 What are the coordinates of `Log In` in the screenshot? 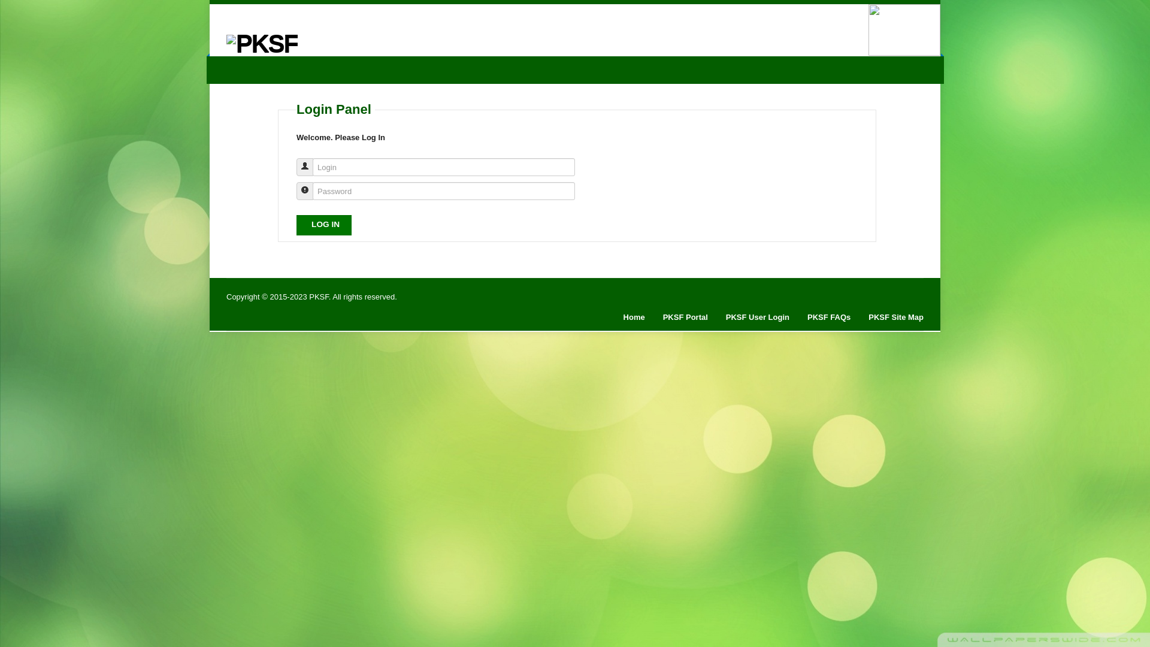 It's located at (324, 225).